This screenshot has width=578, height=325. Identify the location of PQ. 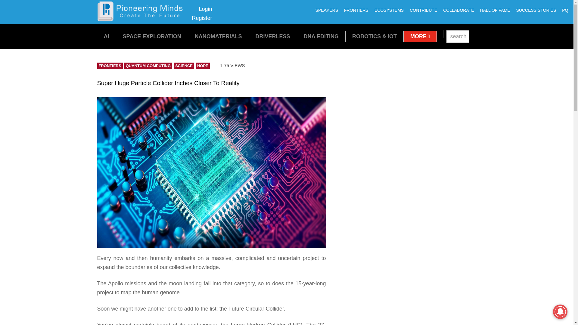
(356, 10).